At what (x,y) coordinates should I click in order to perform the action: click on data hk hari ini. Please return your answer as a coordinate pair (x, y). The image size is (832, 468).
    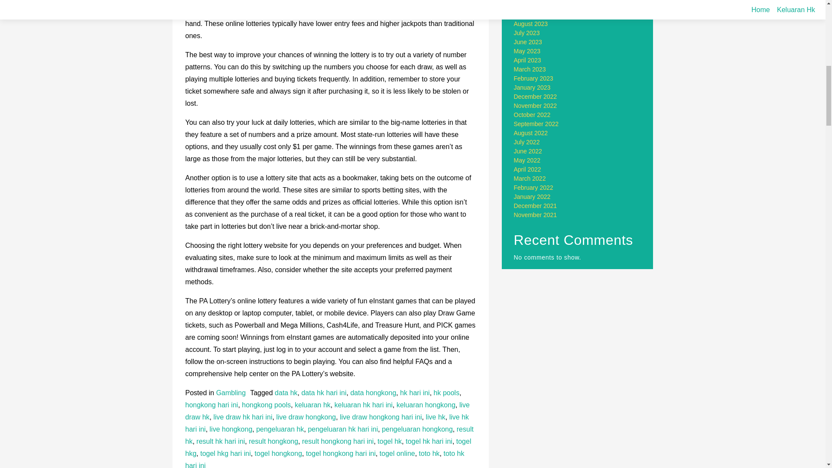
    Looking at the image, I should click on (323, 393).